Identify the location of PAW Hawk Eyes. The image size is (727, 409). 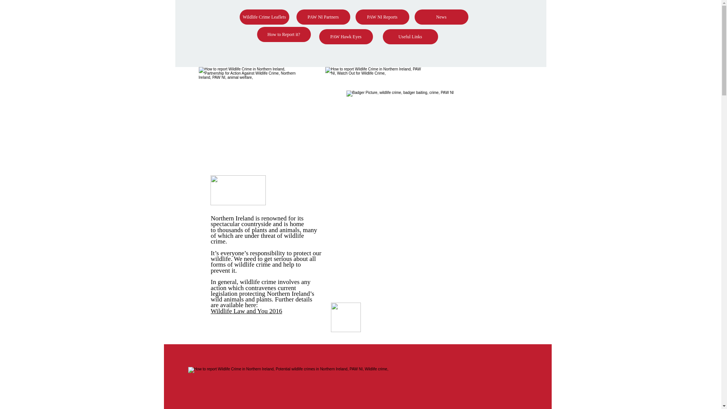
(345, 36).